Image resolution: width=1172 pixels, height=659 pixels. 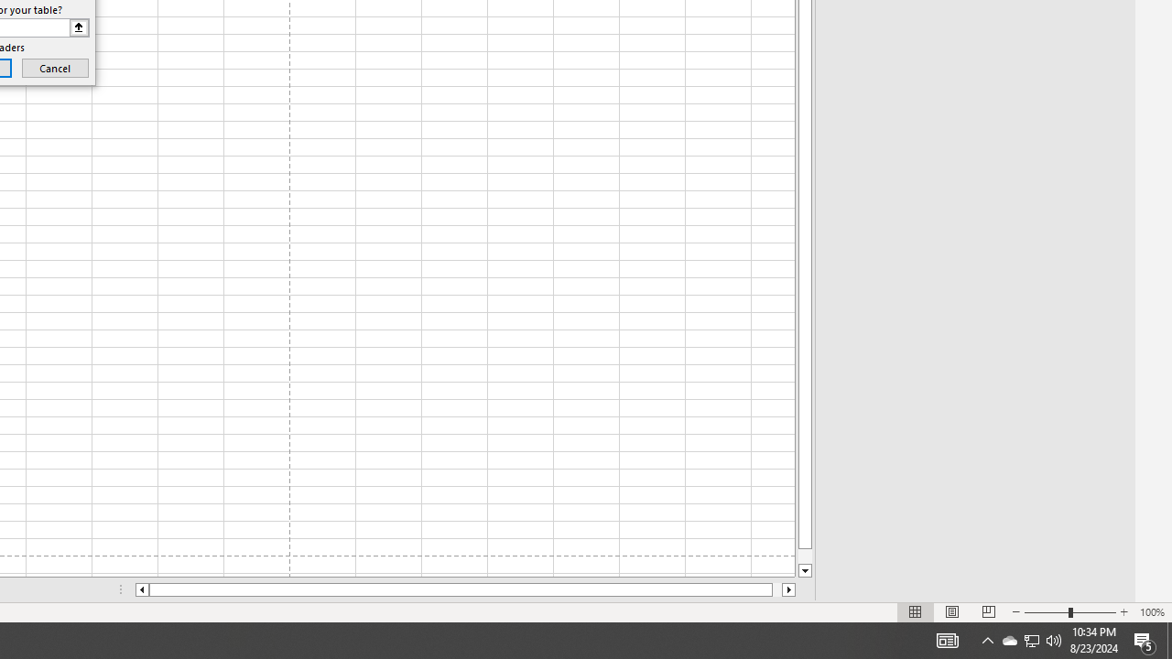 I want to click on Class: NetUIScrollBar, so click(x=465, y=589).